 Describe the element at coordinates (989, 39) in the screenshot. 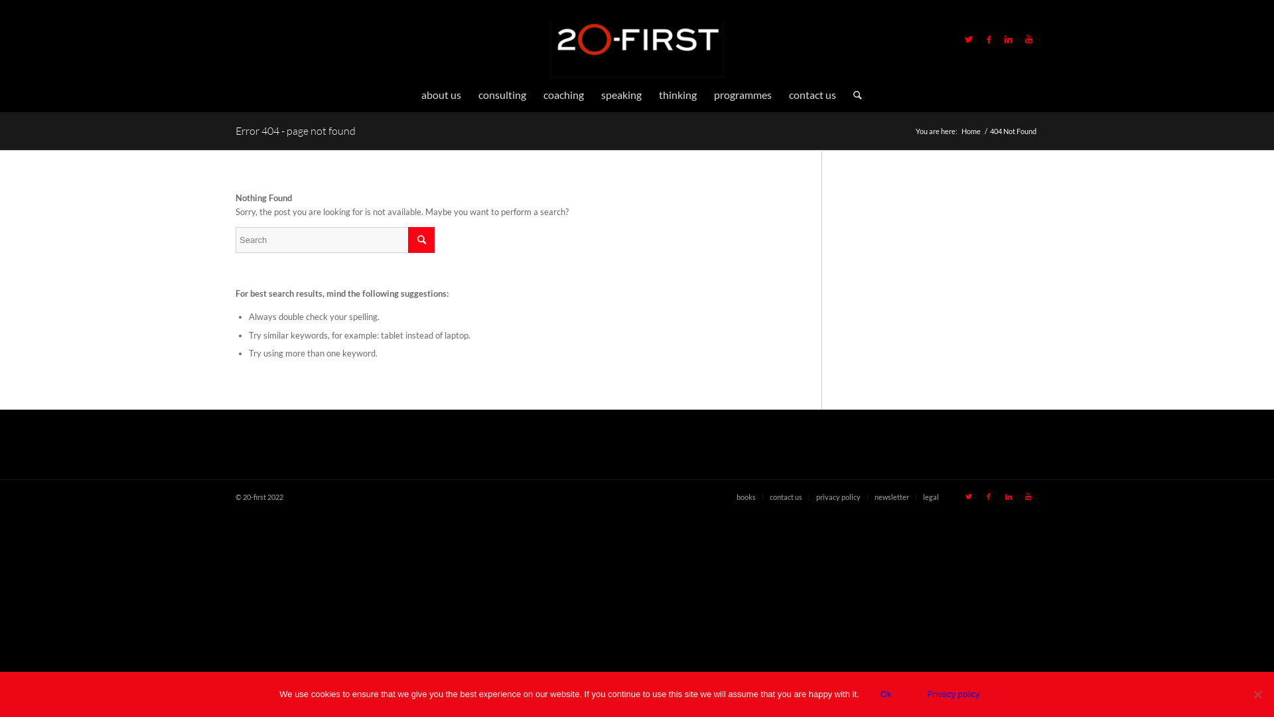

I see `Facebook` at that location.